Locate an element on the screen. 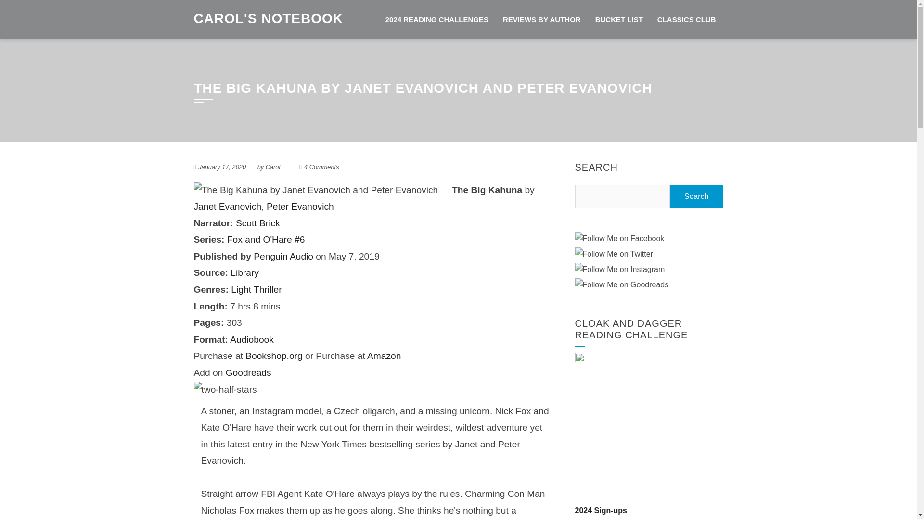 The width and height of the screenshot is (924, 519). Follow Me on Twitter is located at coordinates (613, 255).